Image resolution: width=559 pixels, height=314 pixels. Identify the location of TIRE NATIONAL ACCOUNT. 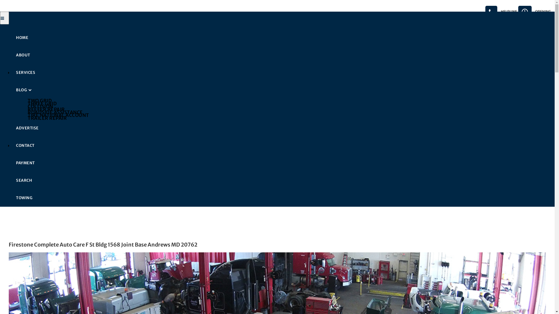
(289, 115).